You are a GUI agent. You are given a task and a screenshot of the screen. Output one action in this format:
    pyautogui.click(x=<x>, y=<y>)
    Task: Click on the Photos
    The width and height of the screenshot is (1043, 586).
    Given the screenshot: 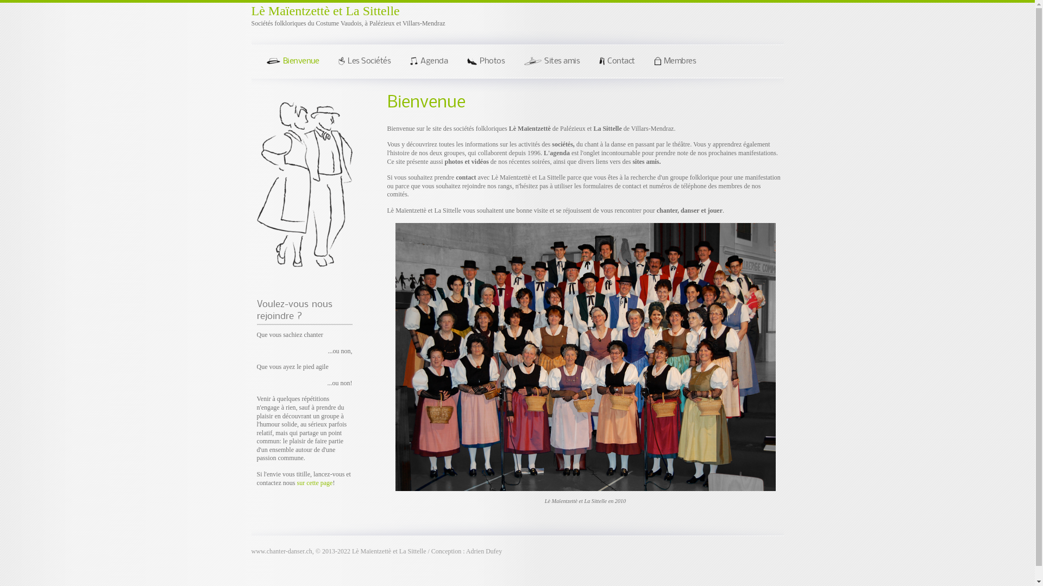 What is the action you would take?
    pyautogui.click(x=485, y=65)
    